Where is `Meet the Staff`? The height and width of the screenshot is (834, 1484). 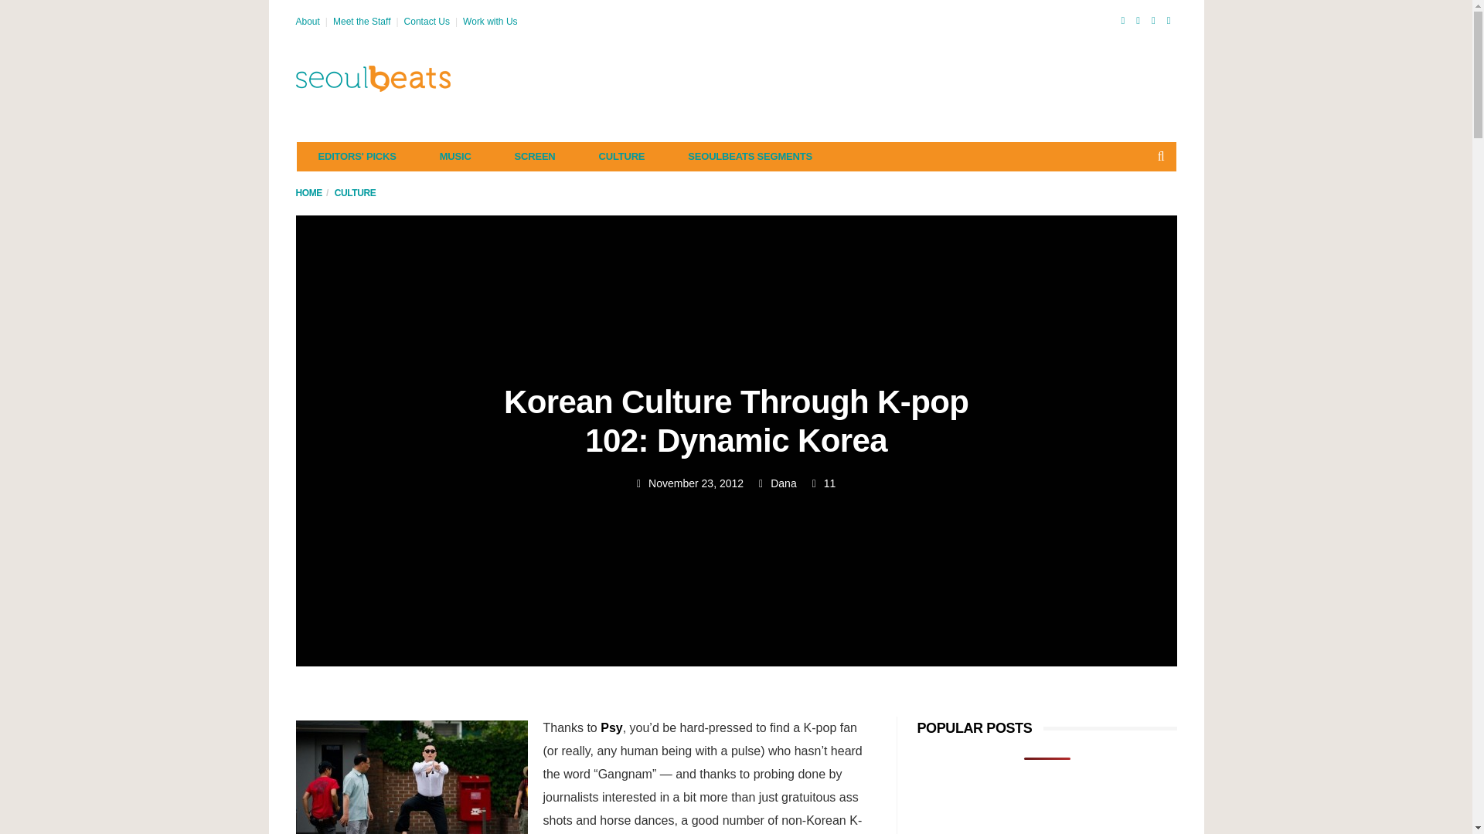
Meet the Staff is located at coordinates (362, 21).